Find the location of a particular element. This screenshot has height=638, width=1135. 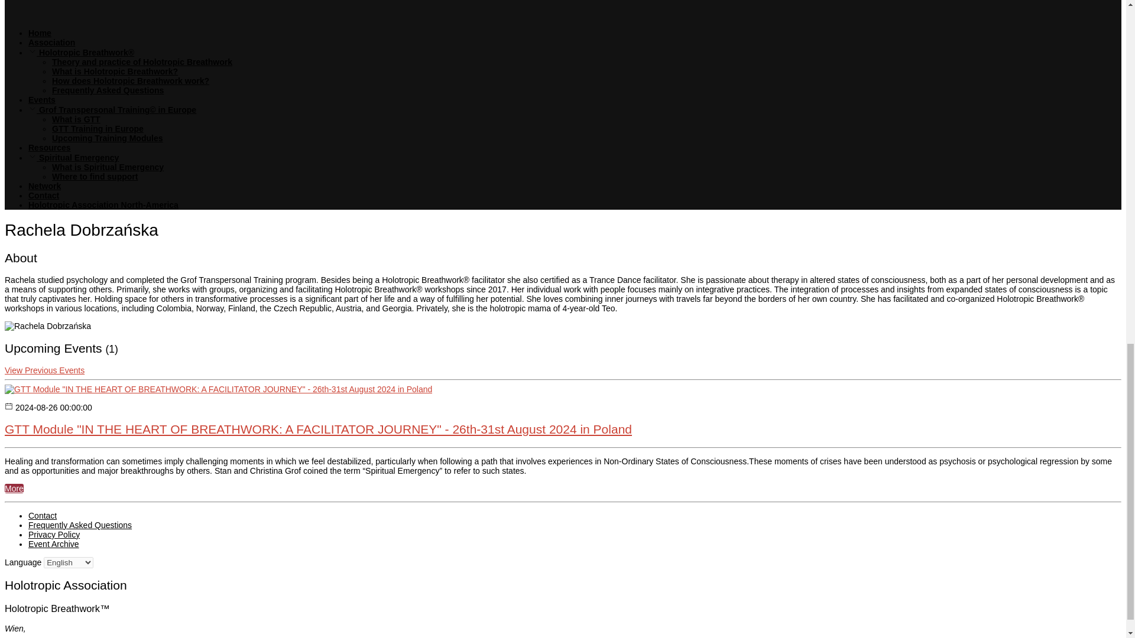

What is Spiritual Emergency is located at coordinates (108, 167).